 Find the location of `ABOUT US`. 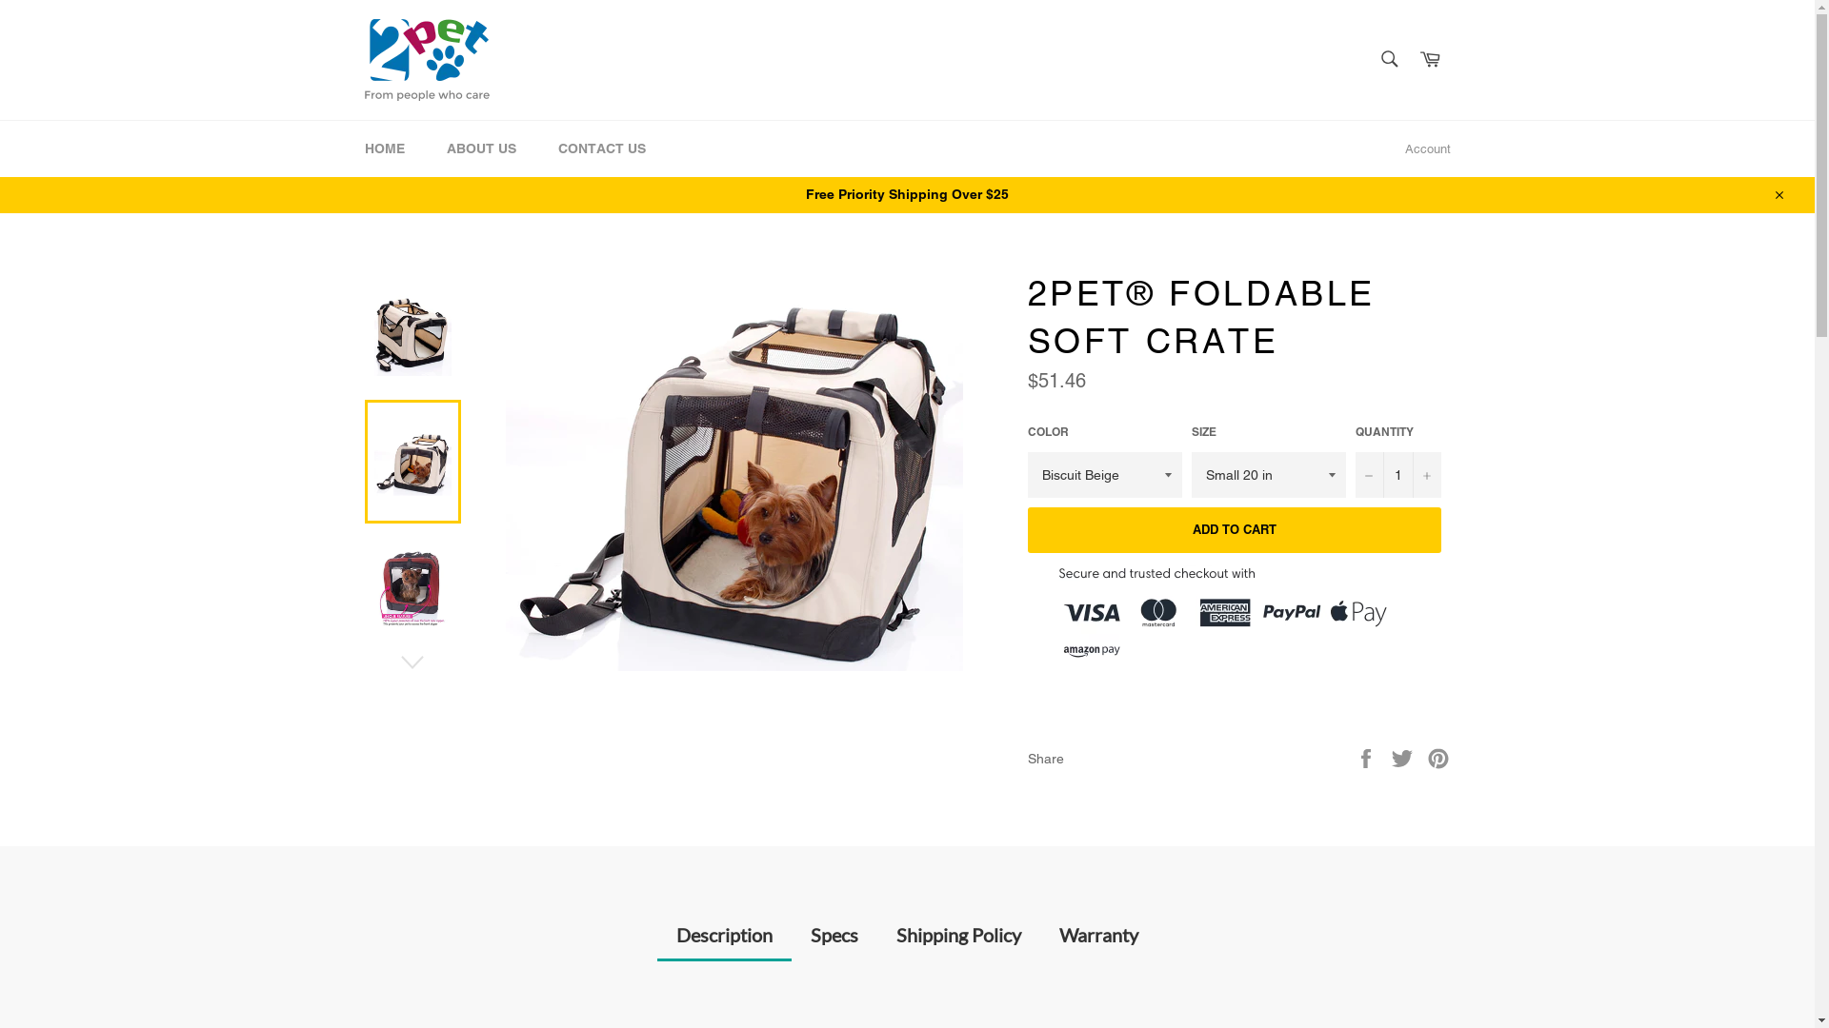

ABOUT US is located at coordinates (480, 148).